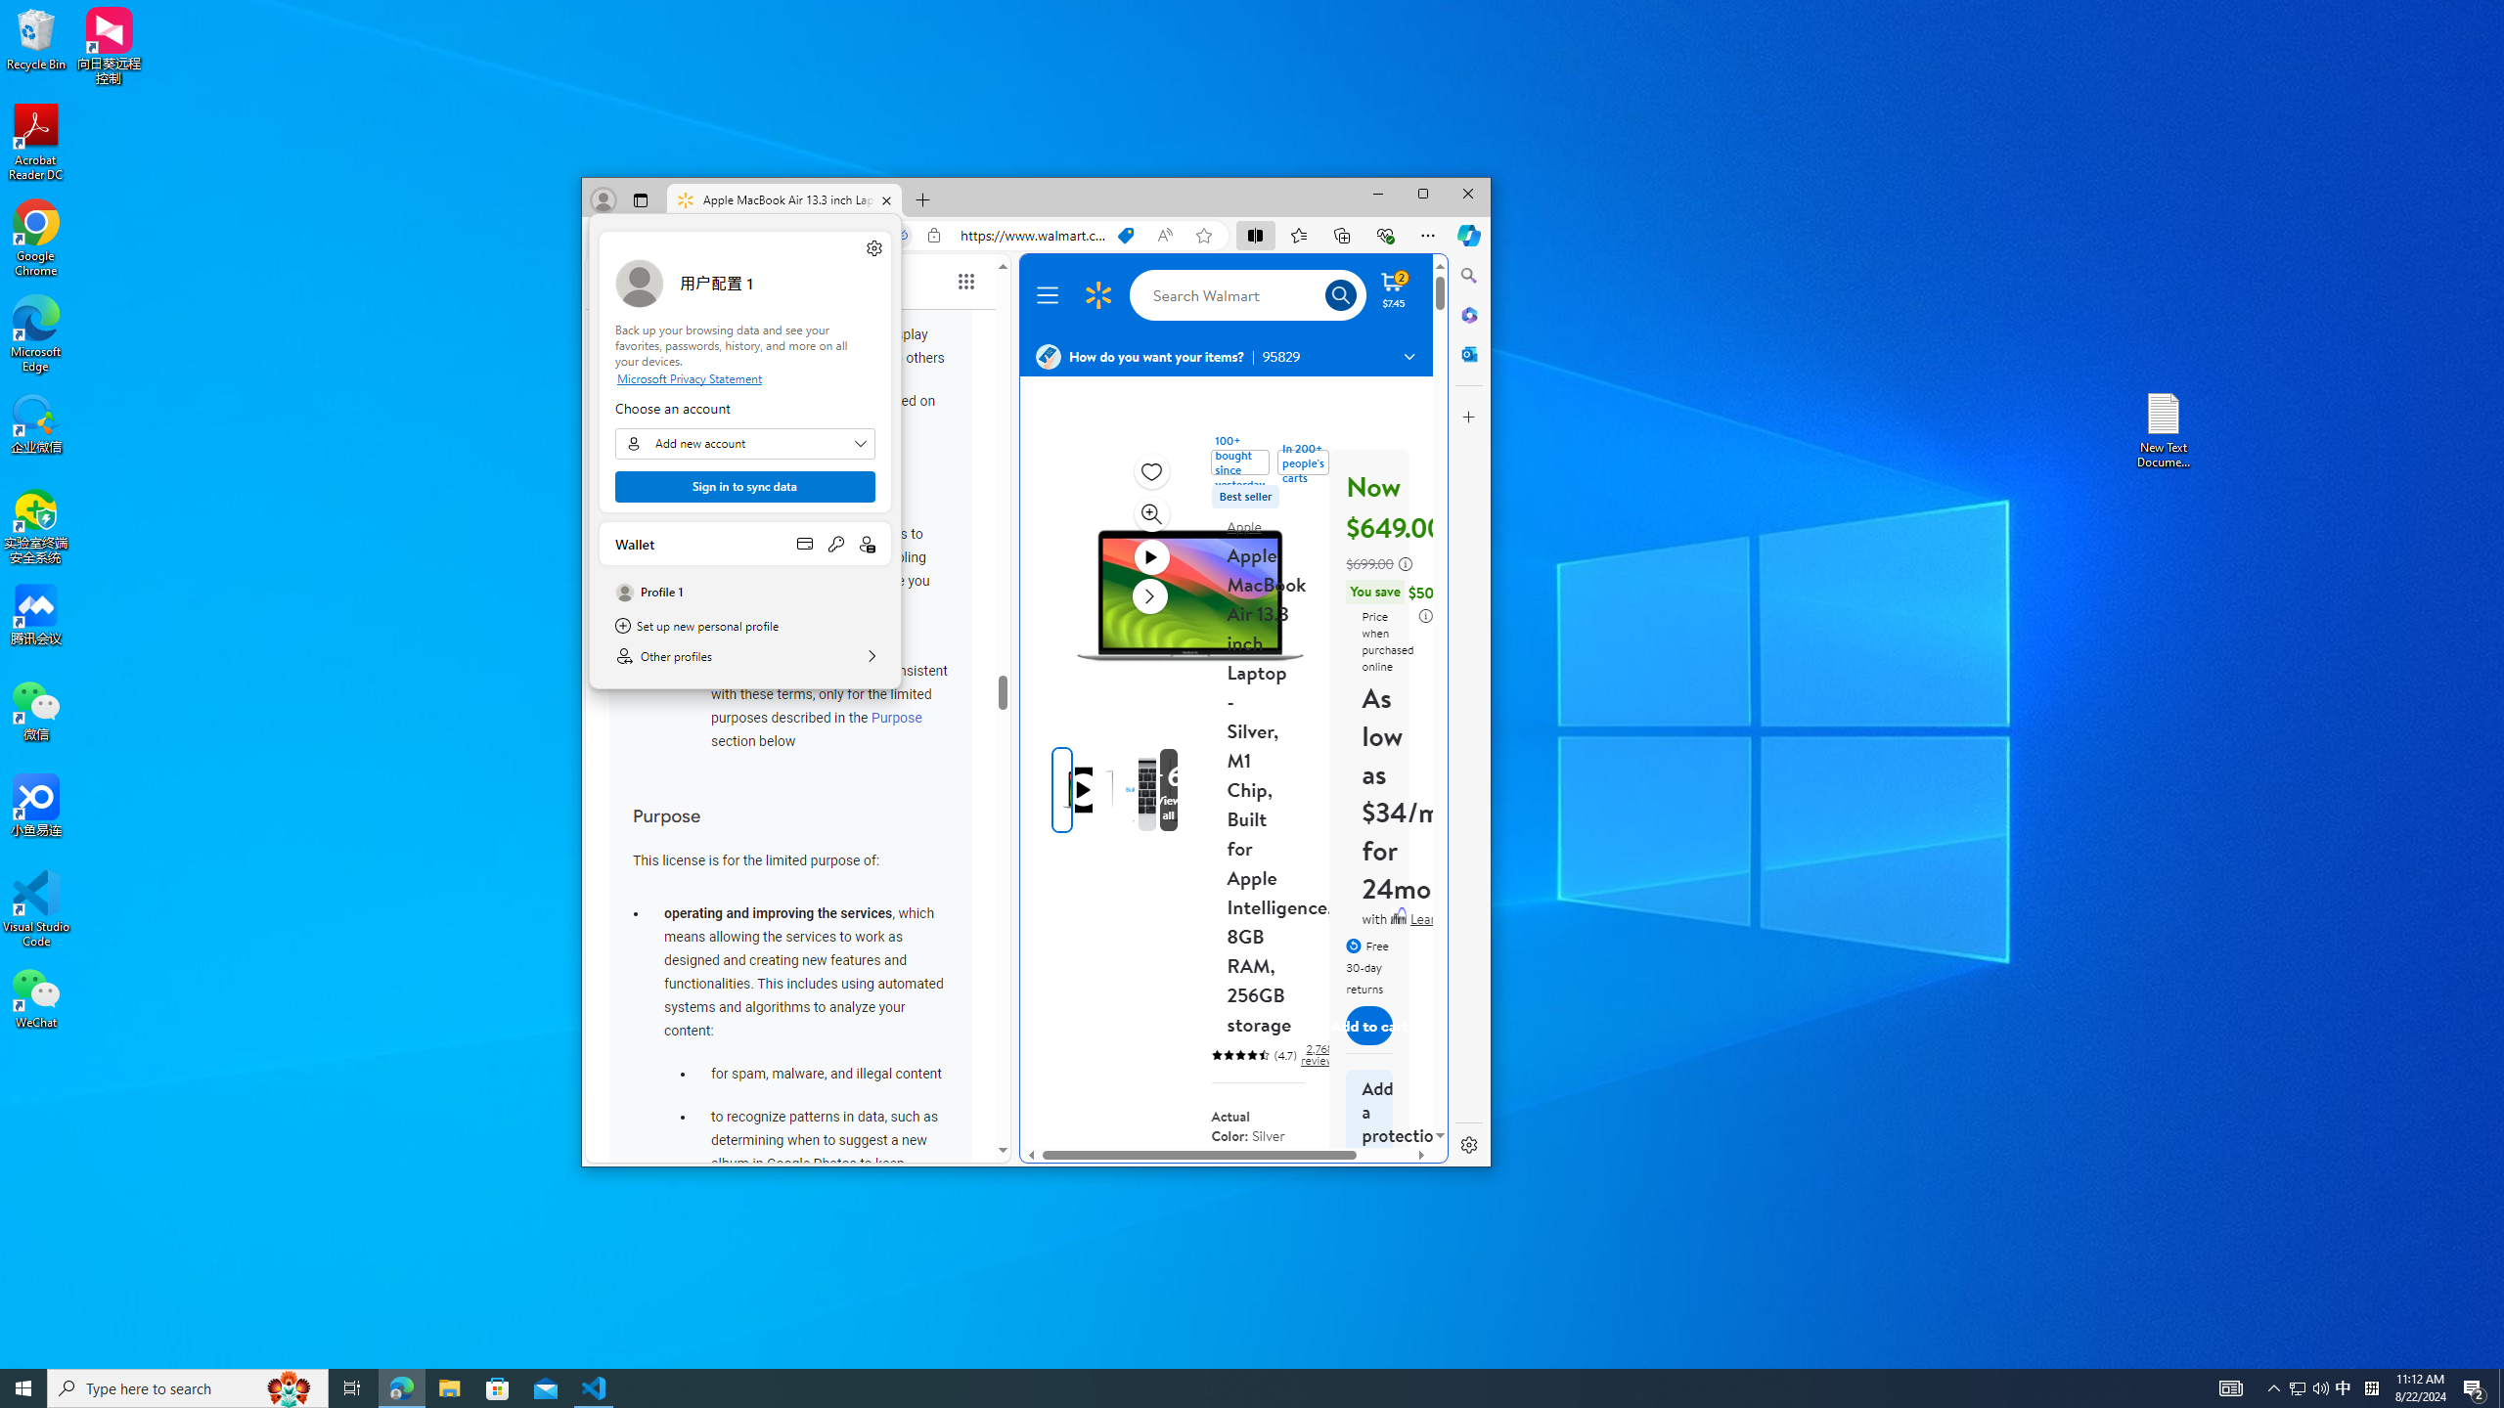  What do you see at coordinates (744, 592) in the screenshot?
I see `Profile 1` at bounding box center [744, 592].